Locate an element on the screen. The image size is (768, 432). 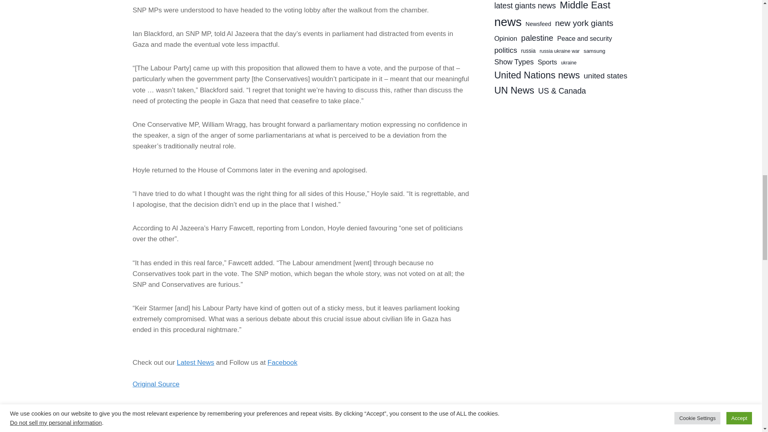
politics is located at coordinates (363, 419).